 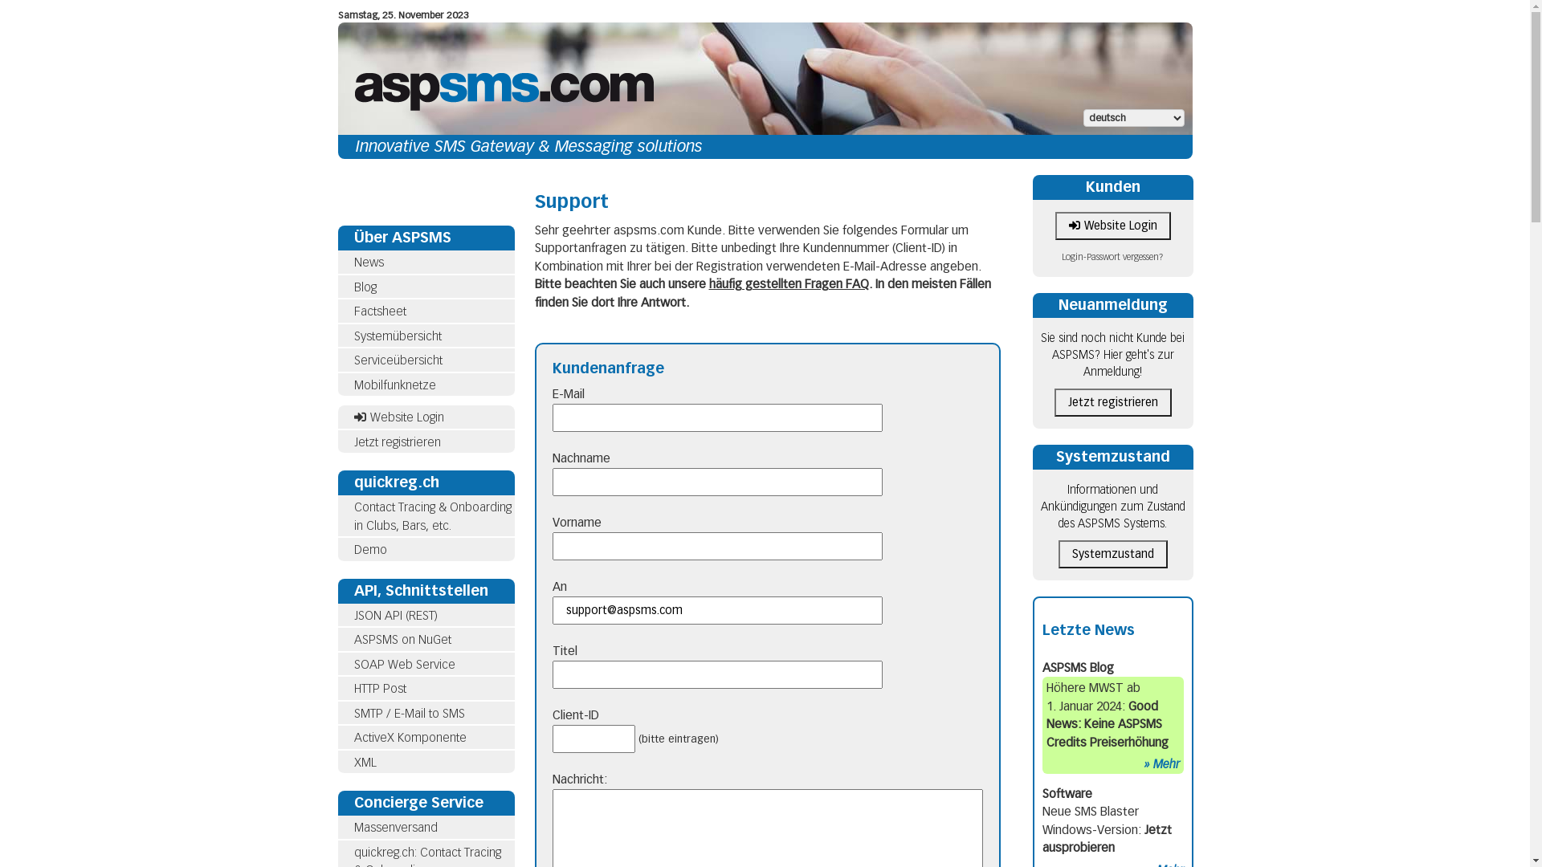 What do you see at coordinates (1113, 305) in the screenshot?
I see `Neuanmeldung` at bounding box center [1113, 305].